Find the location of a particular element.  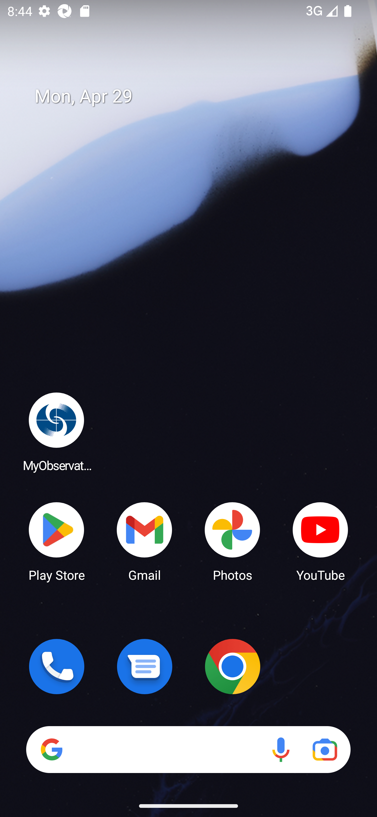

Mon, Apr 29 is located at coordinates (196, 96).